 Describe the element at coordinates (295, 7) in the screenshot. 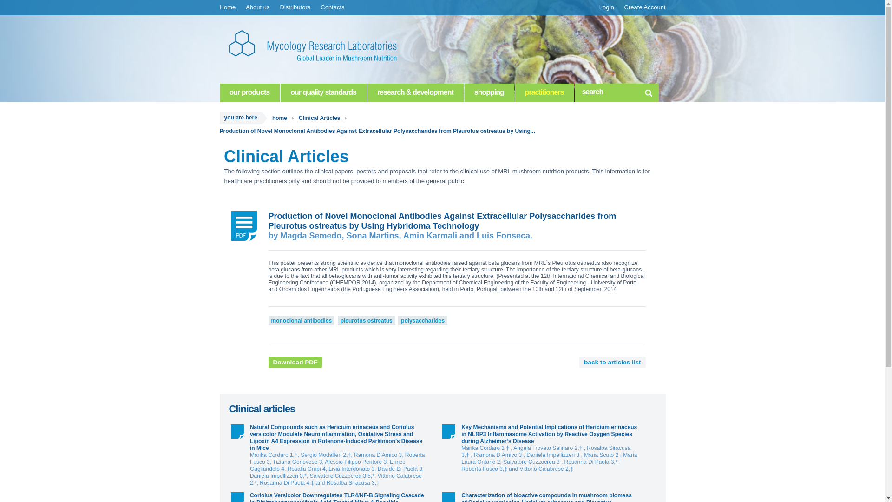

I see `Distributors` at that location.